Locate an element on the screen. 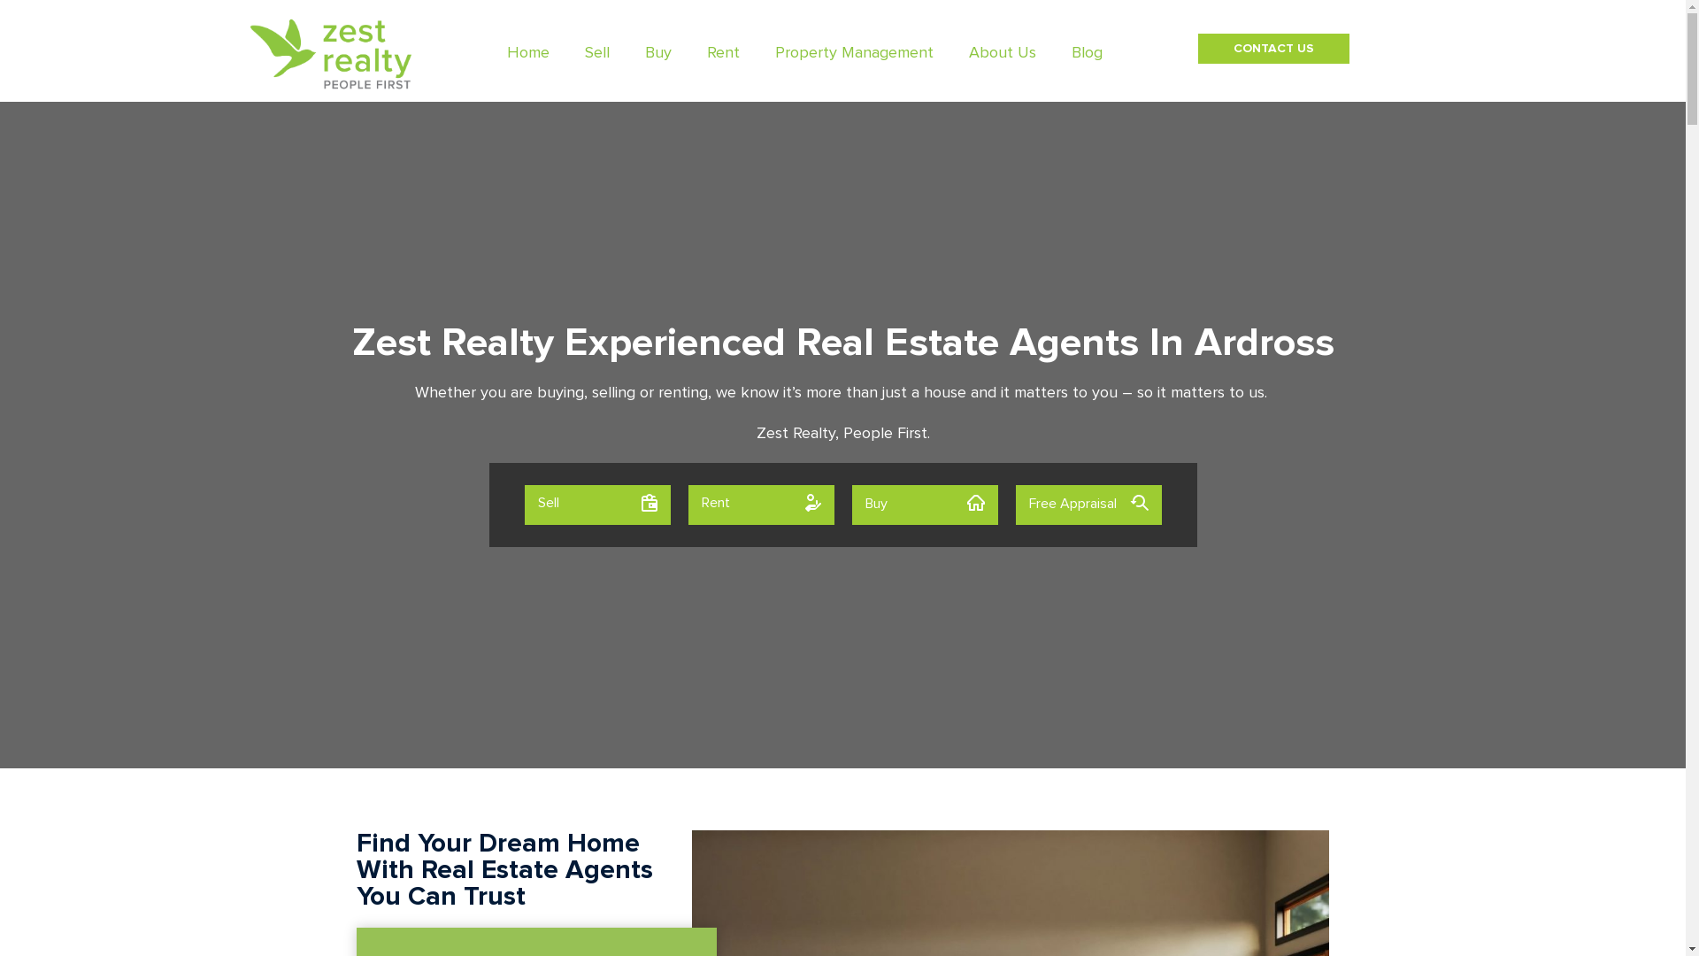  About Us is located at coordinates (1003, 53).